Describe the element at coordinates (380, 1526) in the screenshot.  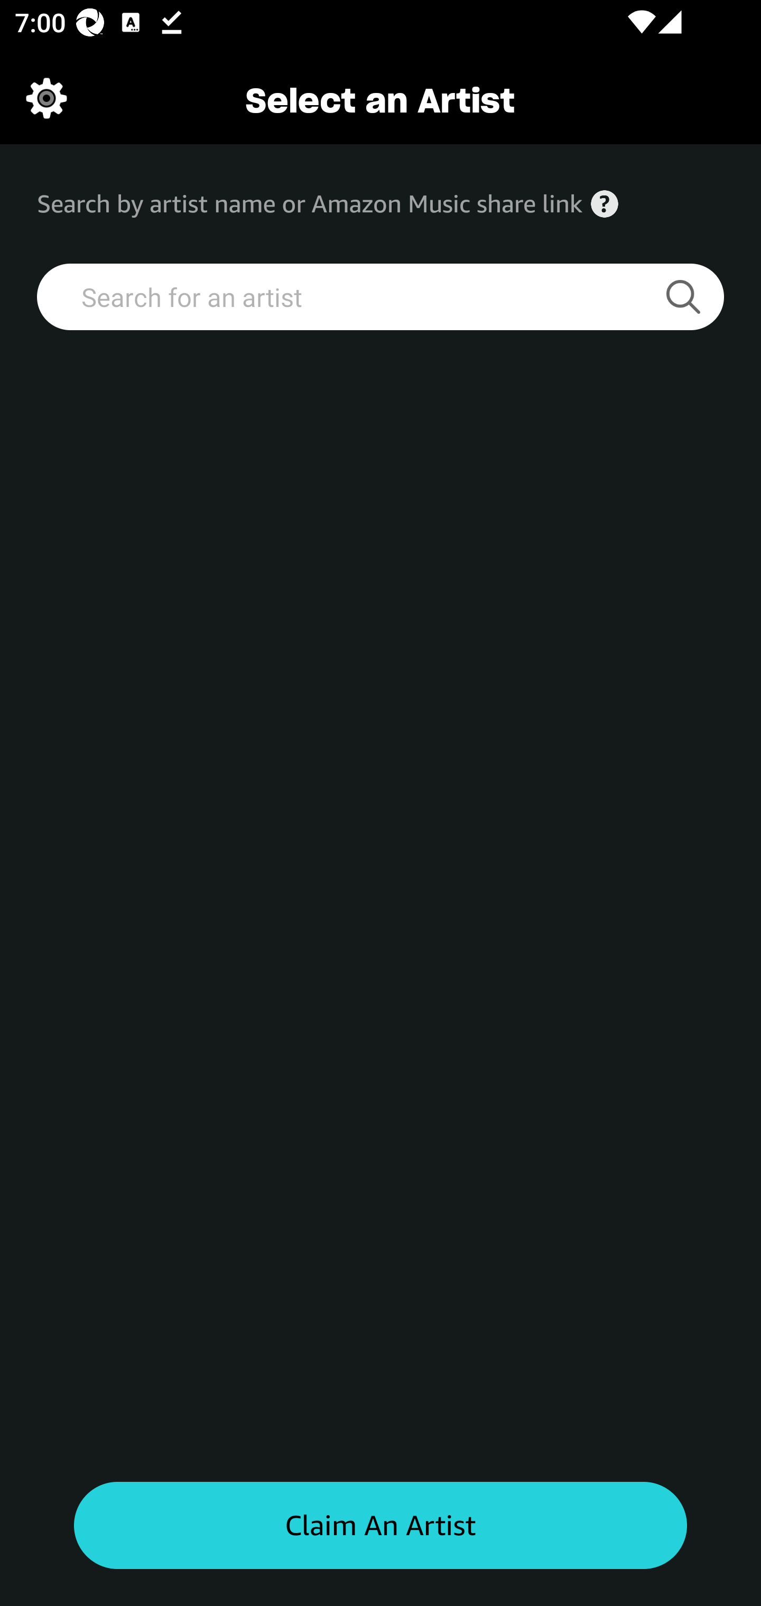
I see `Claim an artist button Claim An Artist` at that location.